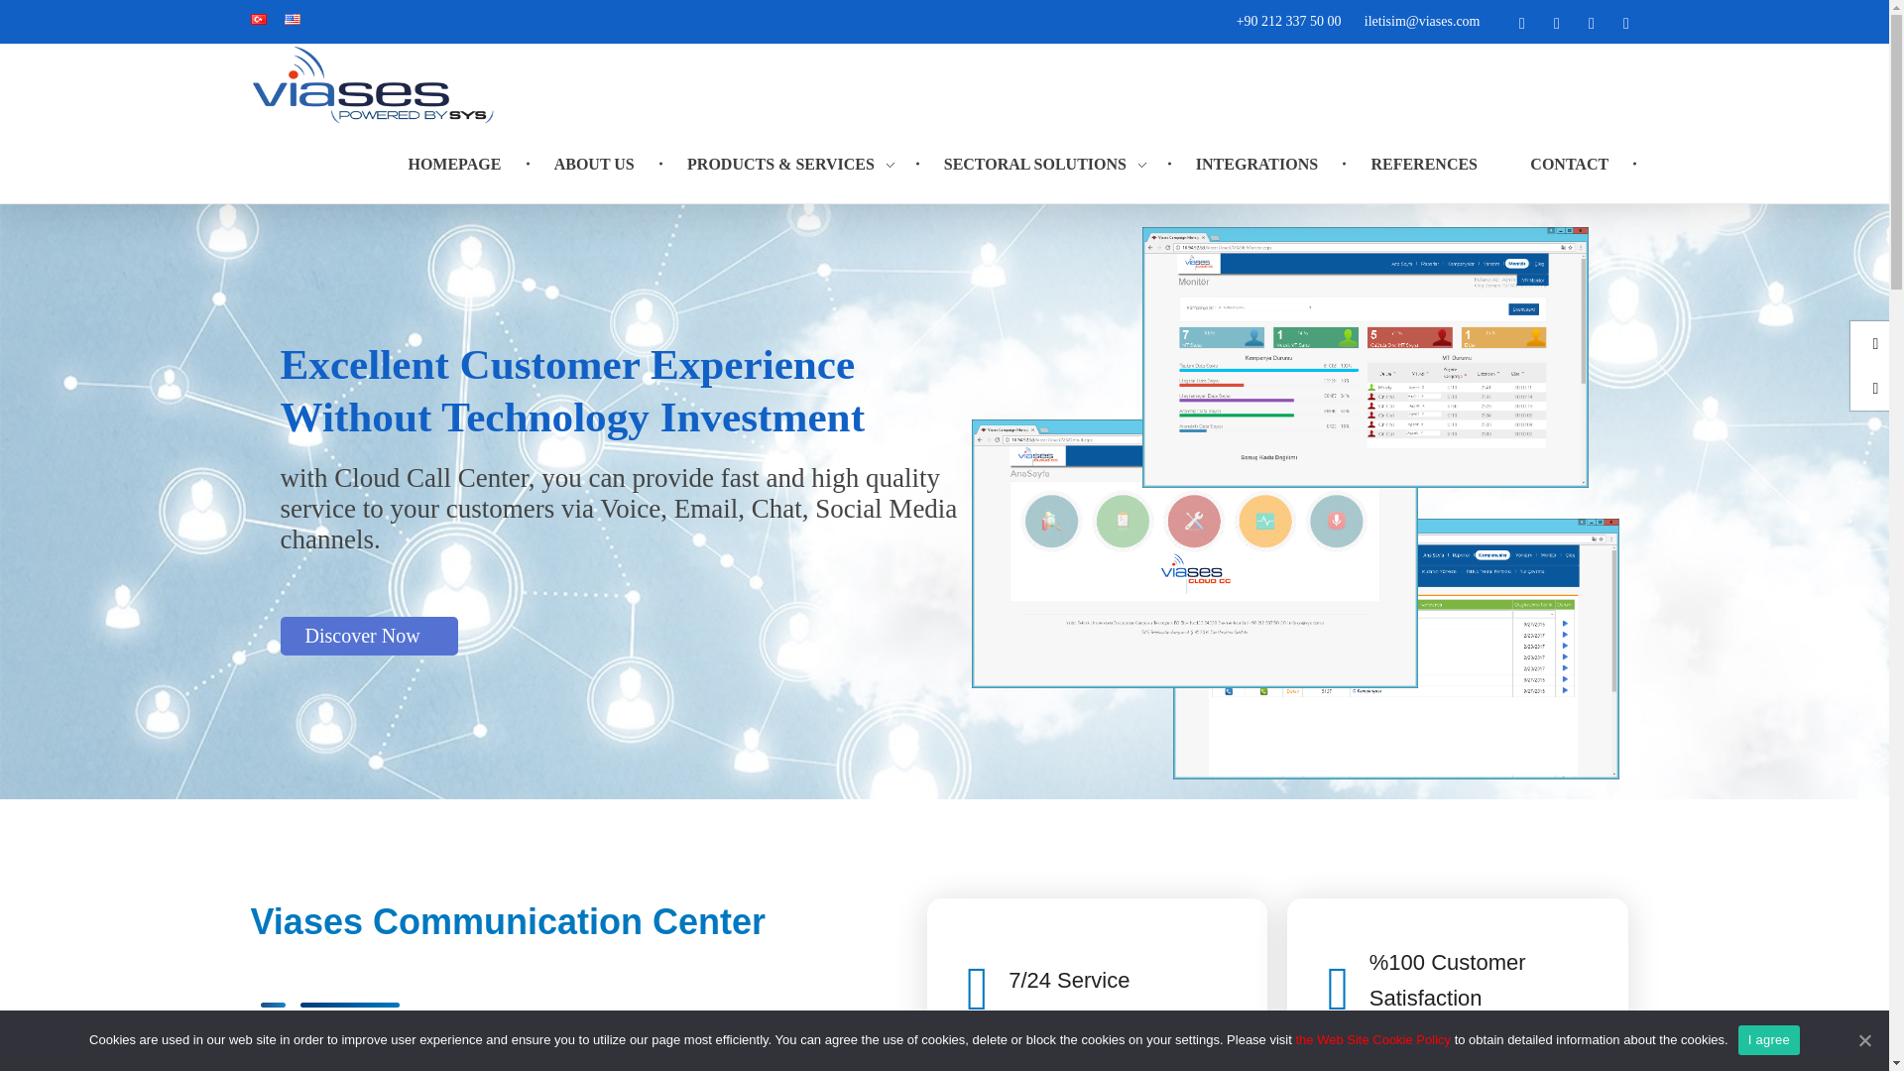  What do you see at coordinates (468, 22) in the screenshot?
I see `HOMEPAGE` at bounding box center [468, 22].